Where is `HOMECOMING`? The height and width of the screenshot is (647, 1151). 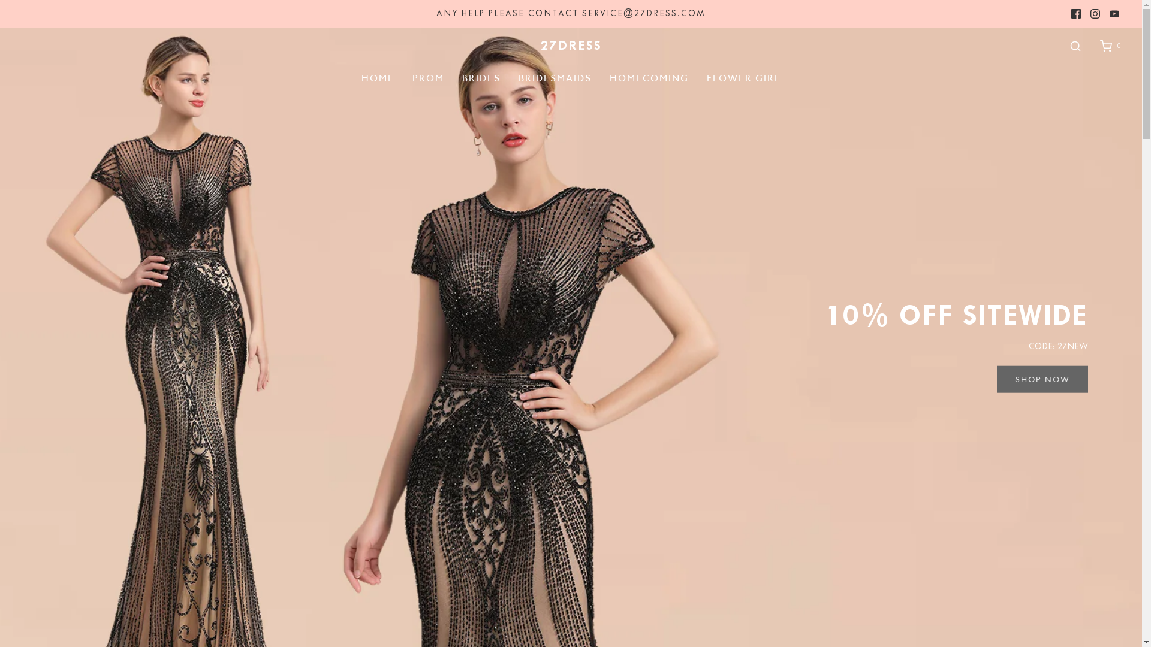 HOMECOMING is located at coordinates (649, 78).